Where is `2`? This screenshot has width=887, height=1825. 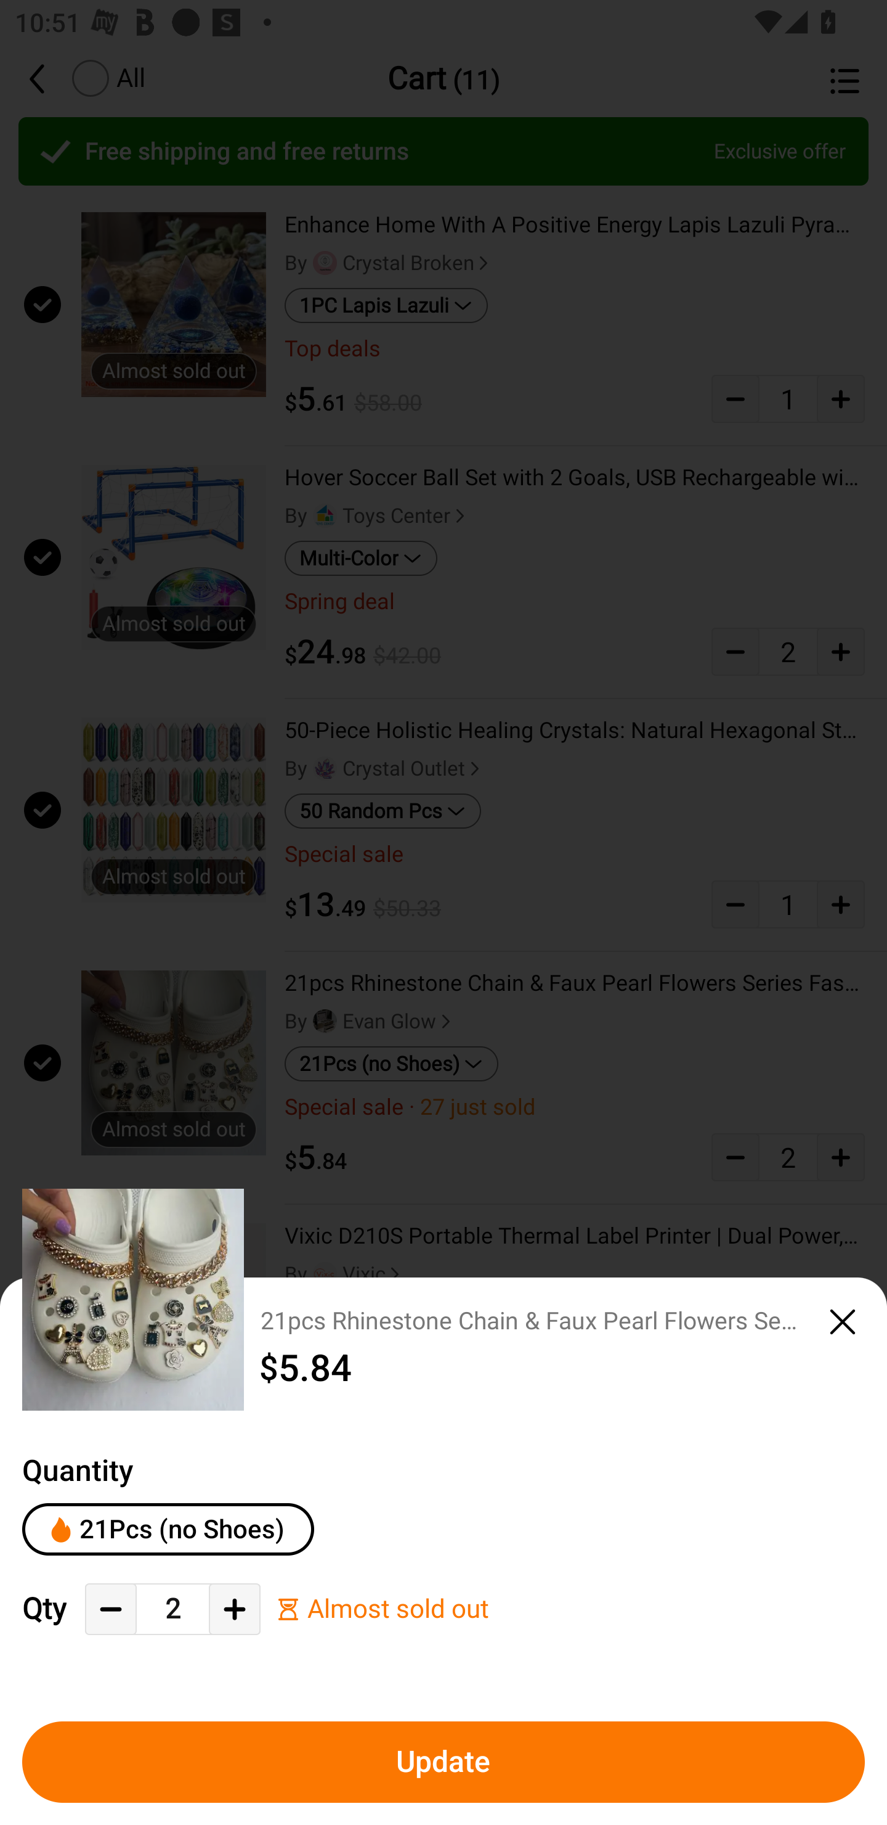 2 is located at coordinates (172, 1609).